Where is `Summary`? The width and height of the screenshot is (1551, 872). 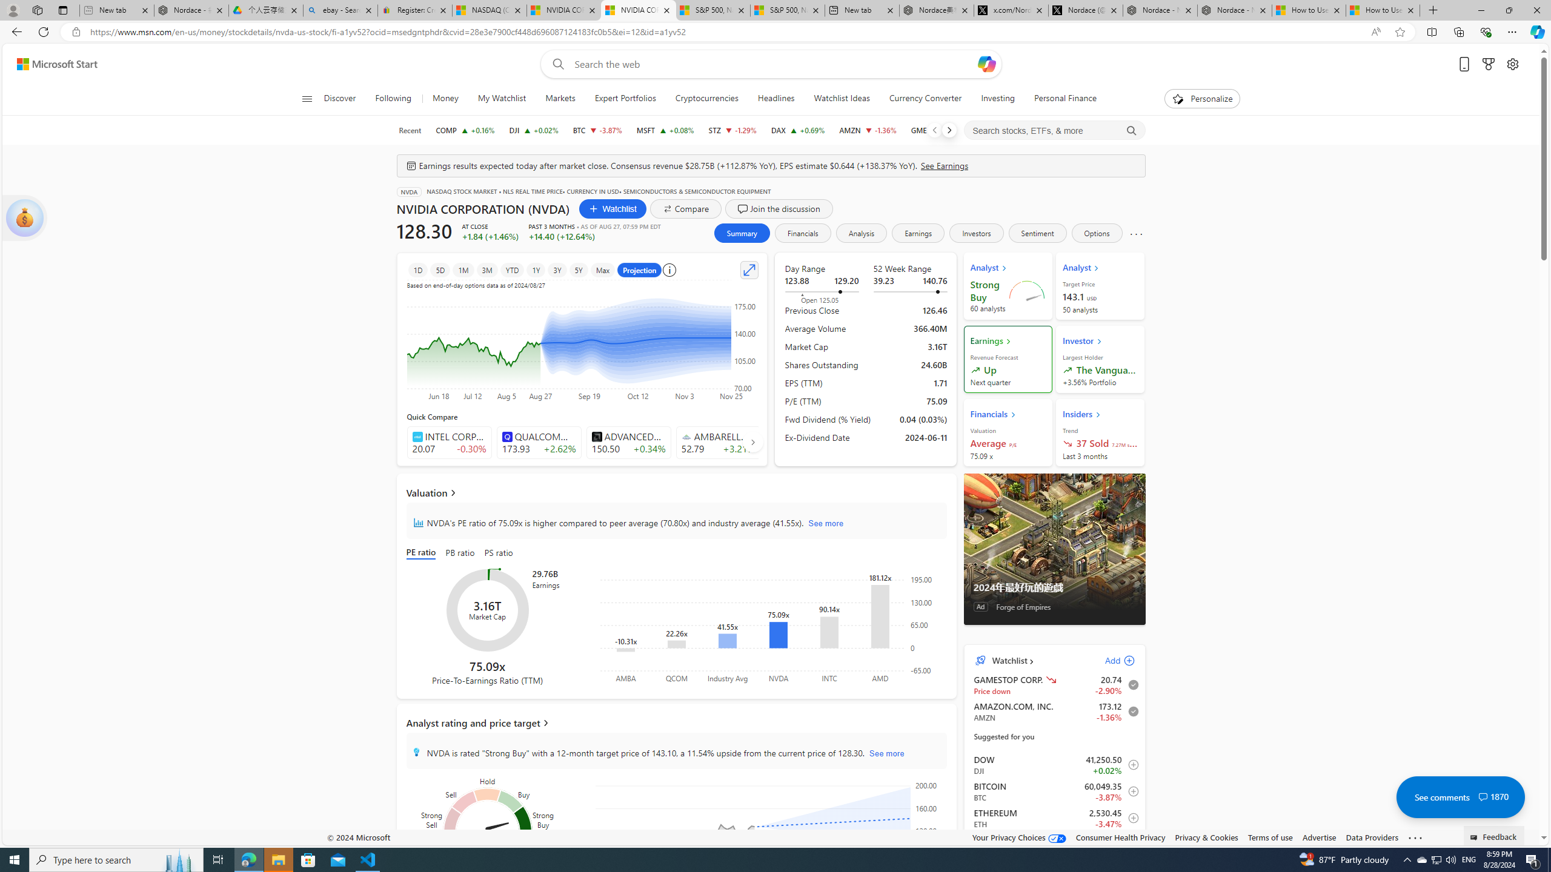
Summary is located at coordinates (741, 233).